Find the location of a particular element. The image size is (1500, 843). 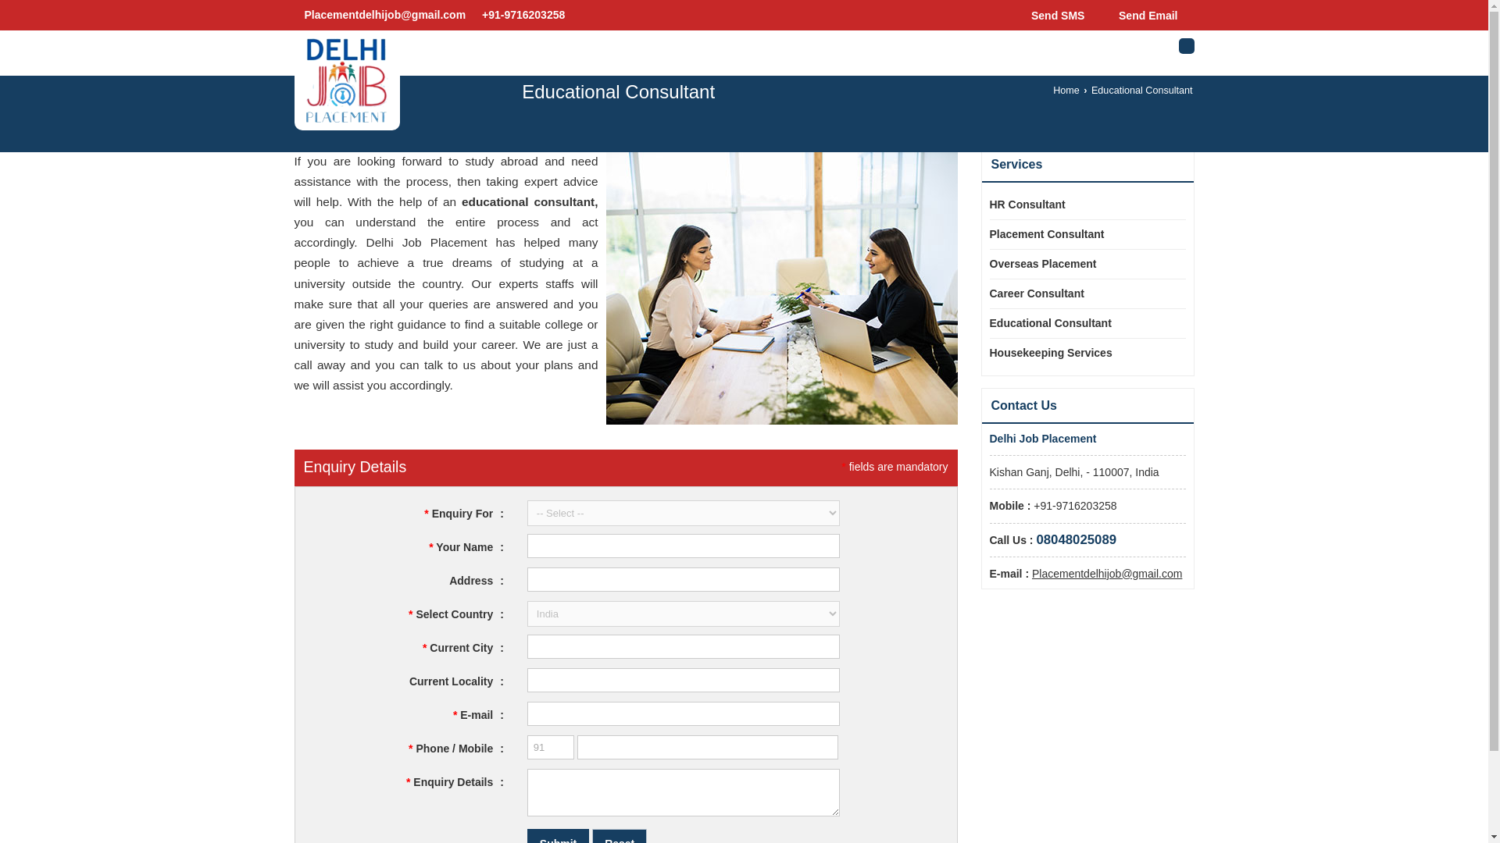

Home is located at coordinates (1066, 91).